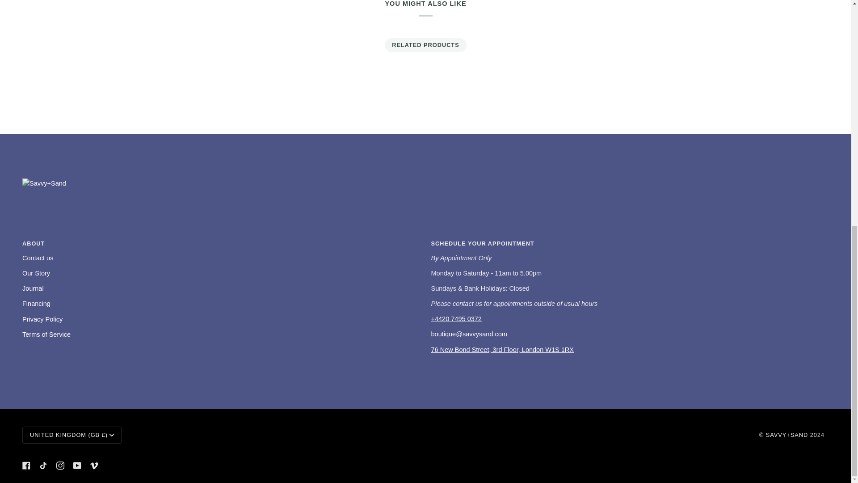 Image resolution: width=858 pixels, height=483 pixels. What do you see at coordinates (94, 465) in the screenshot?
I see `Vimeo` at bounding box center [94, 465].